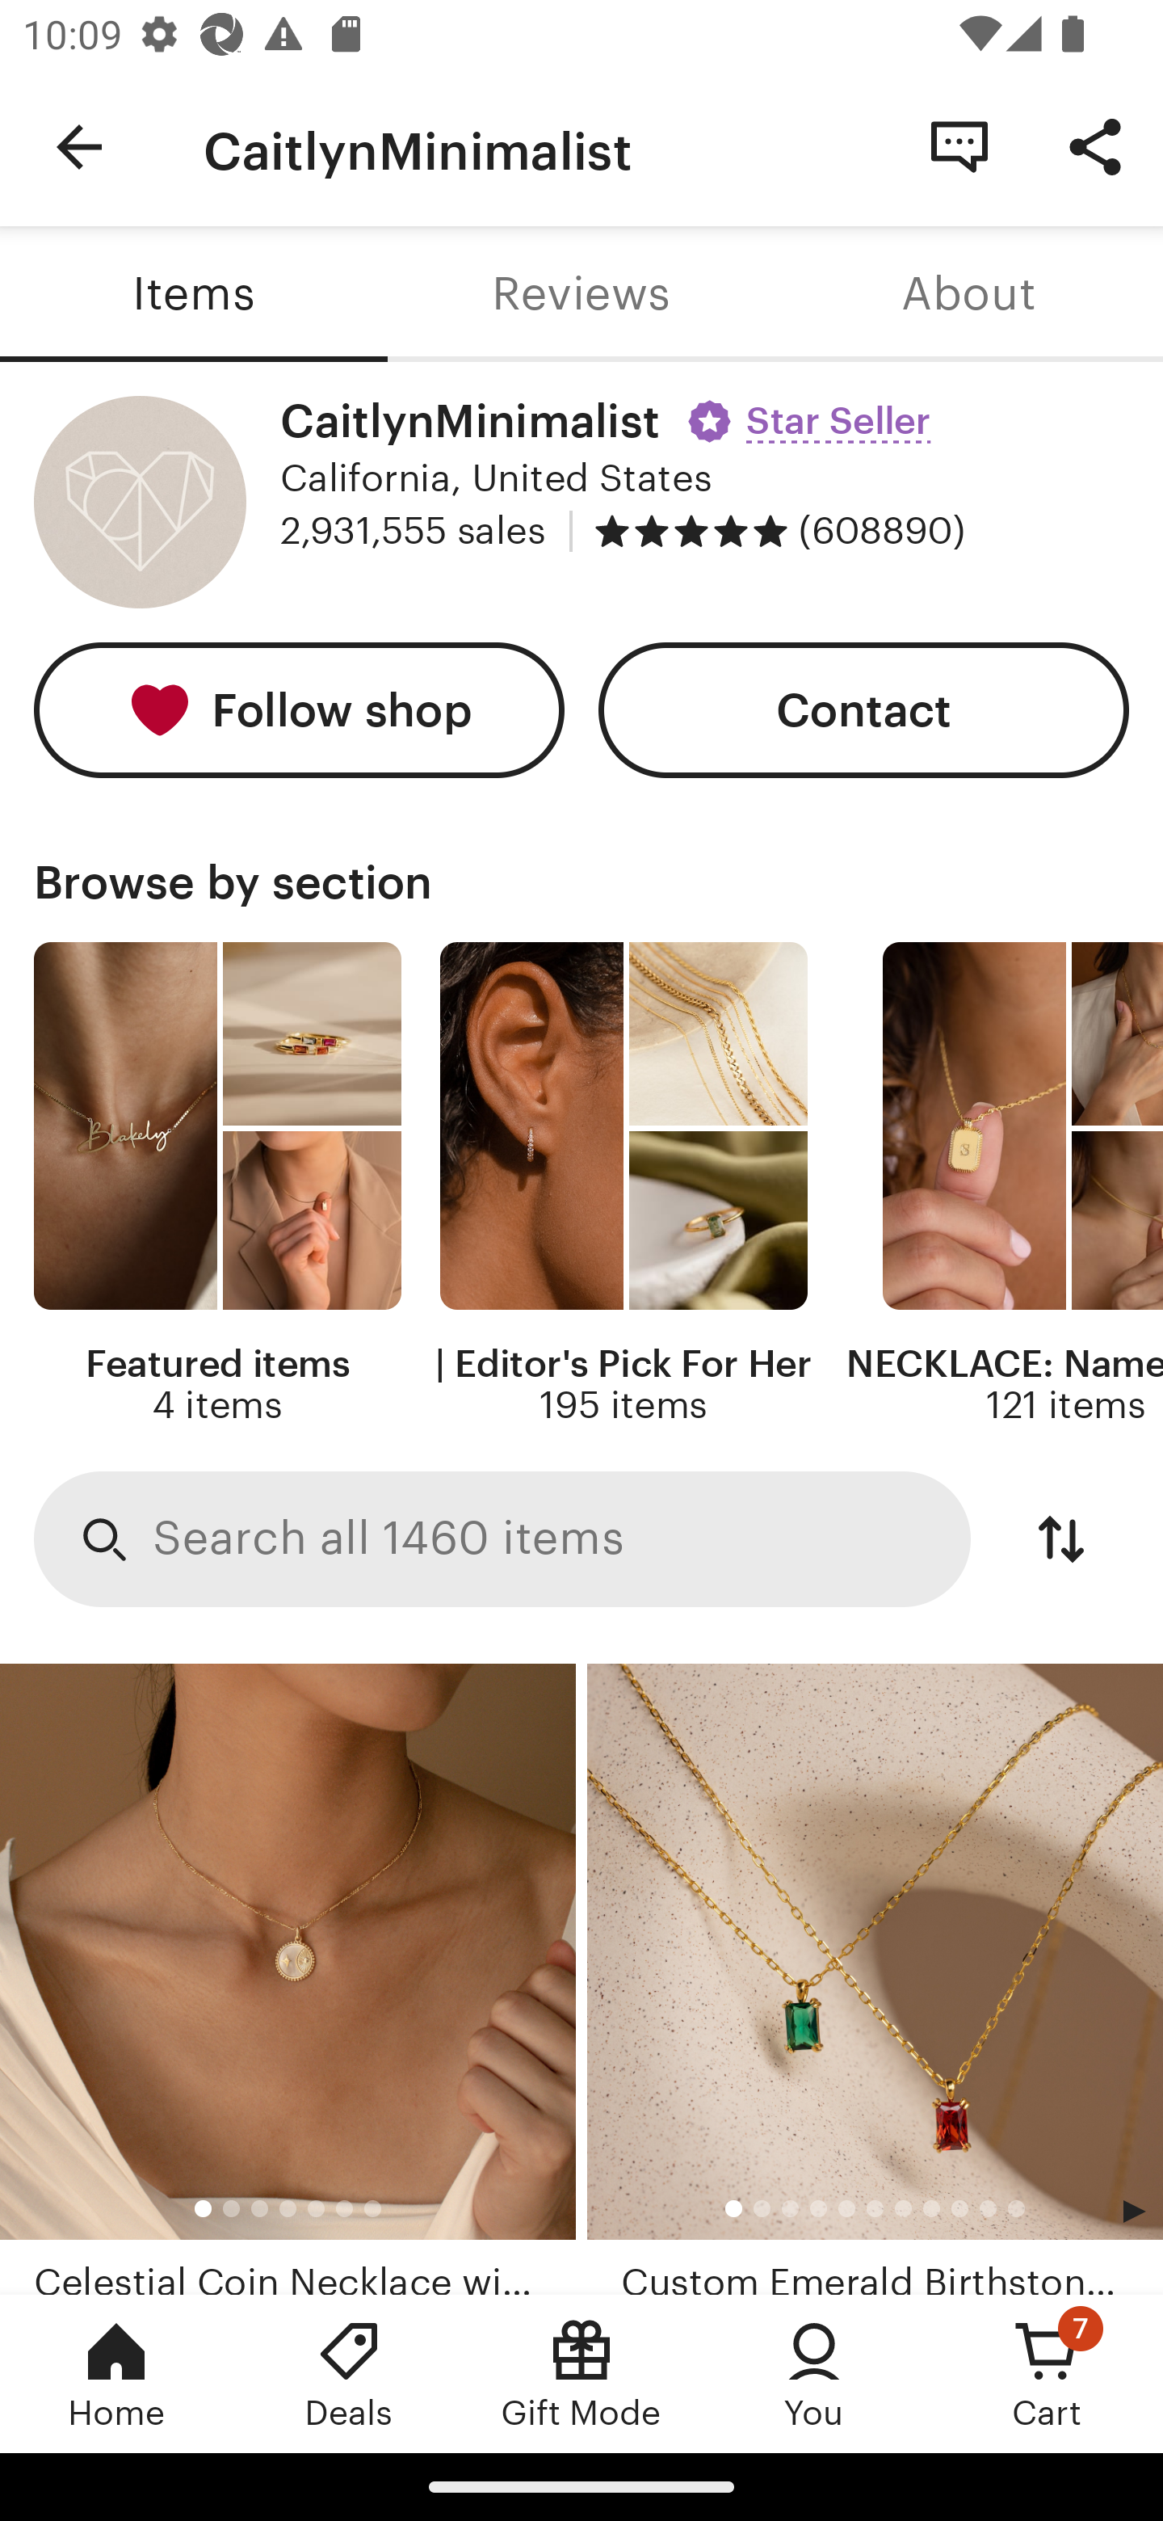 The image size is (1163, 2521). Describe the element at coordinates (1005, 1185) in the screenshot. I see `NECKLACE: Name, Initial 121 items` at that location.